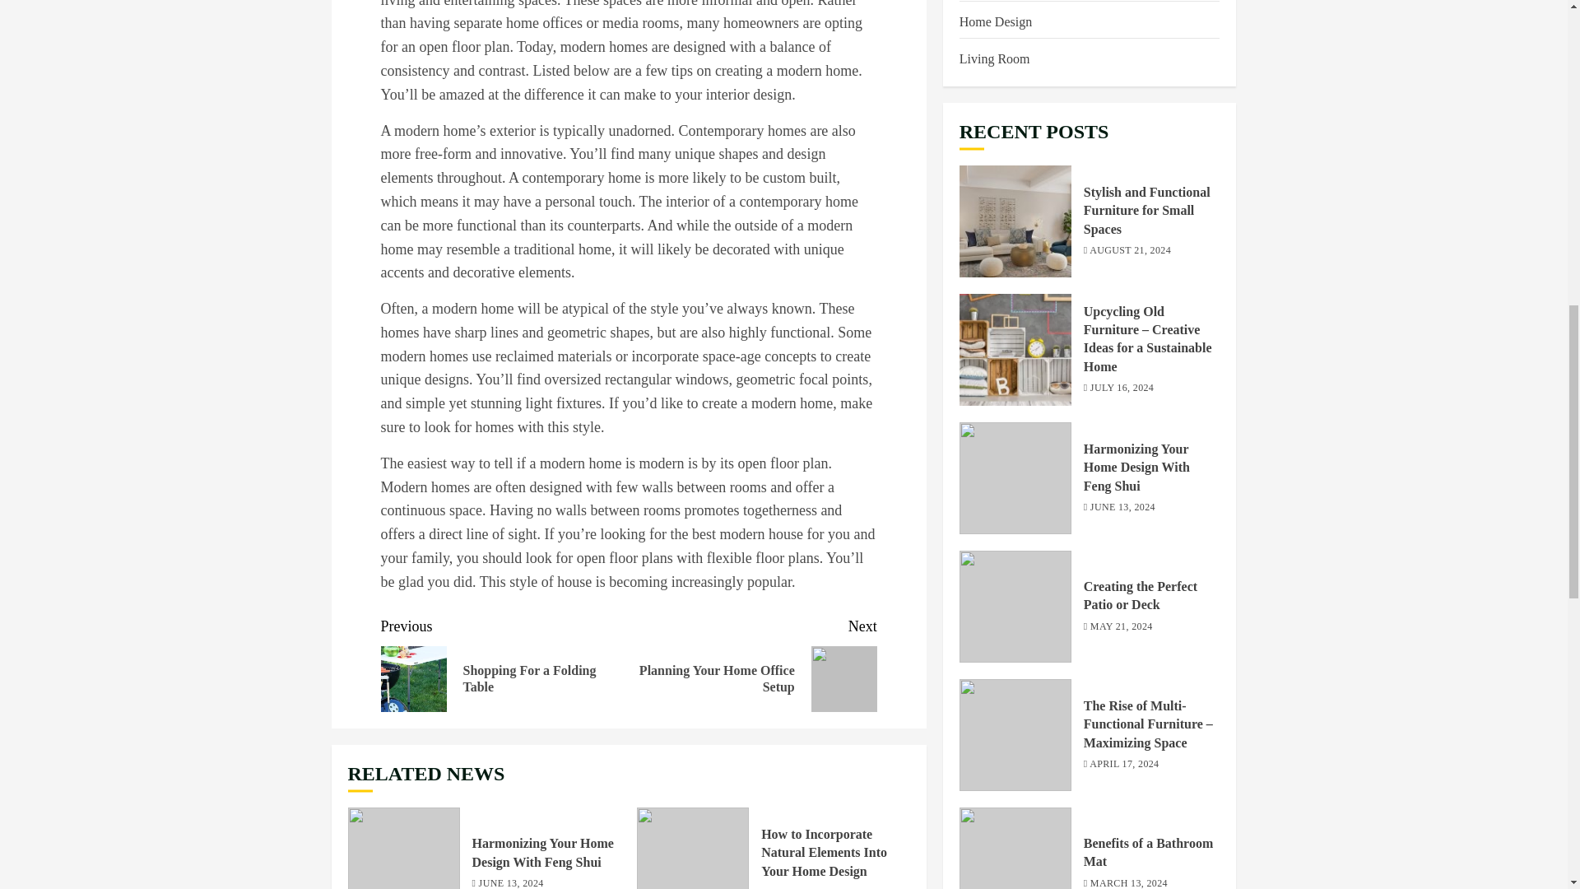  Describe the element at coordinates (824, 853) in the screenshot. I see `How to Incorporate Natural Elements Into Your Home Design` at that location.